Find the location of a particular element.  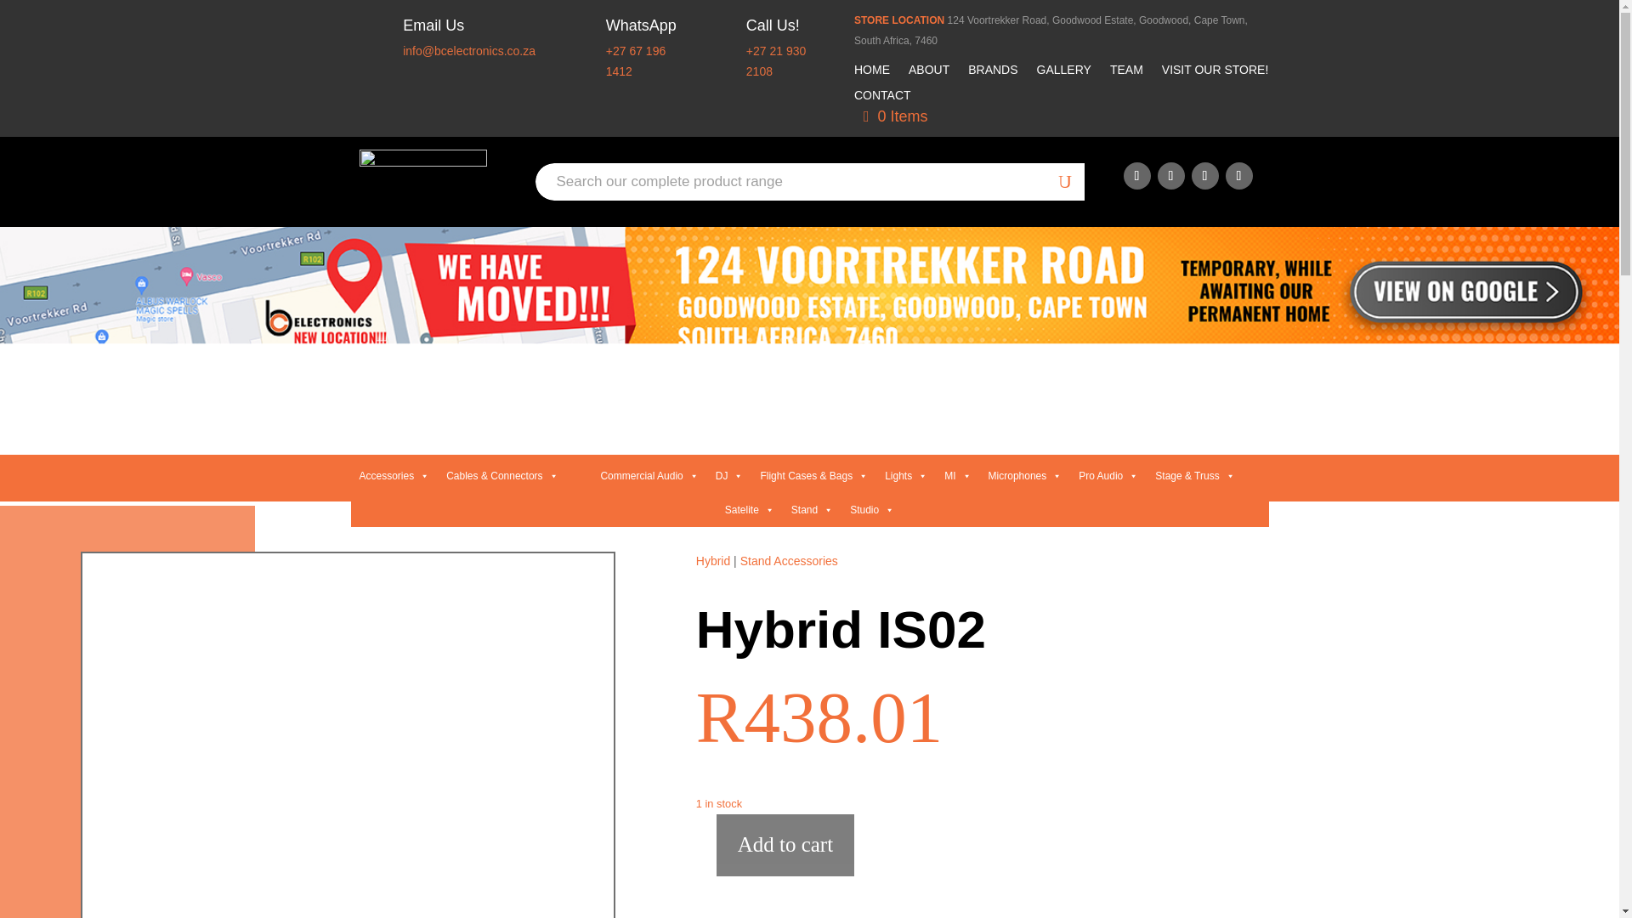

WhatsApp is located at coordinates (641, 25).